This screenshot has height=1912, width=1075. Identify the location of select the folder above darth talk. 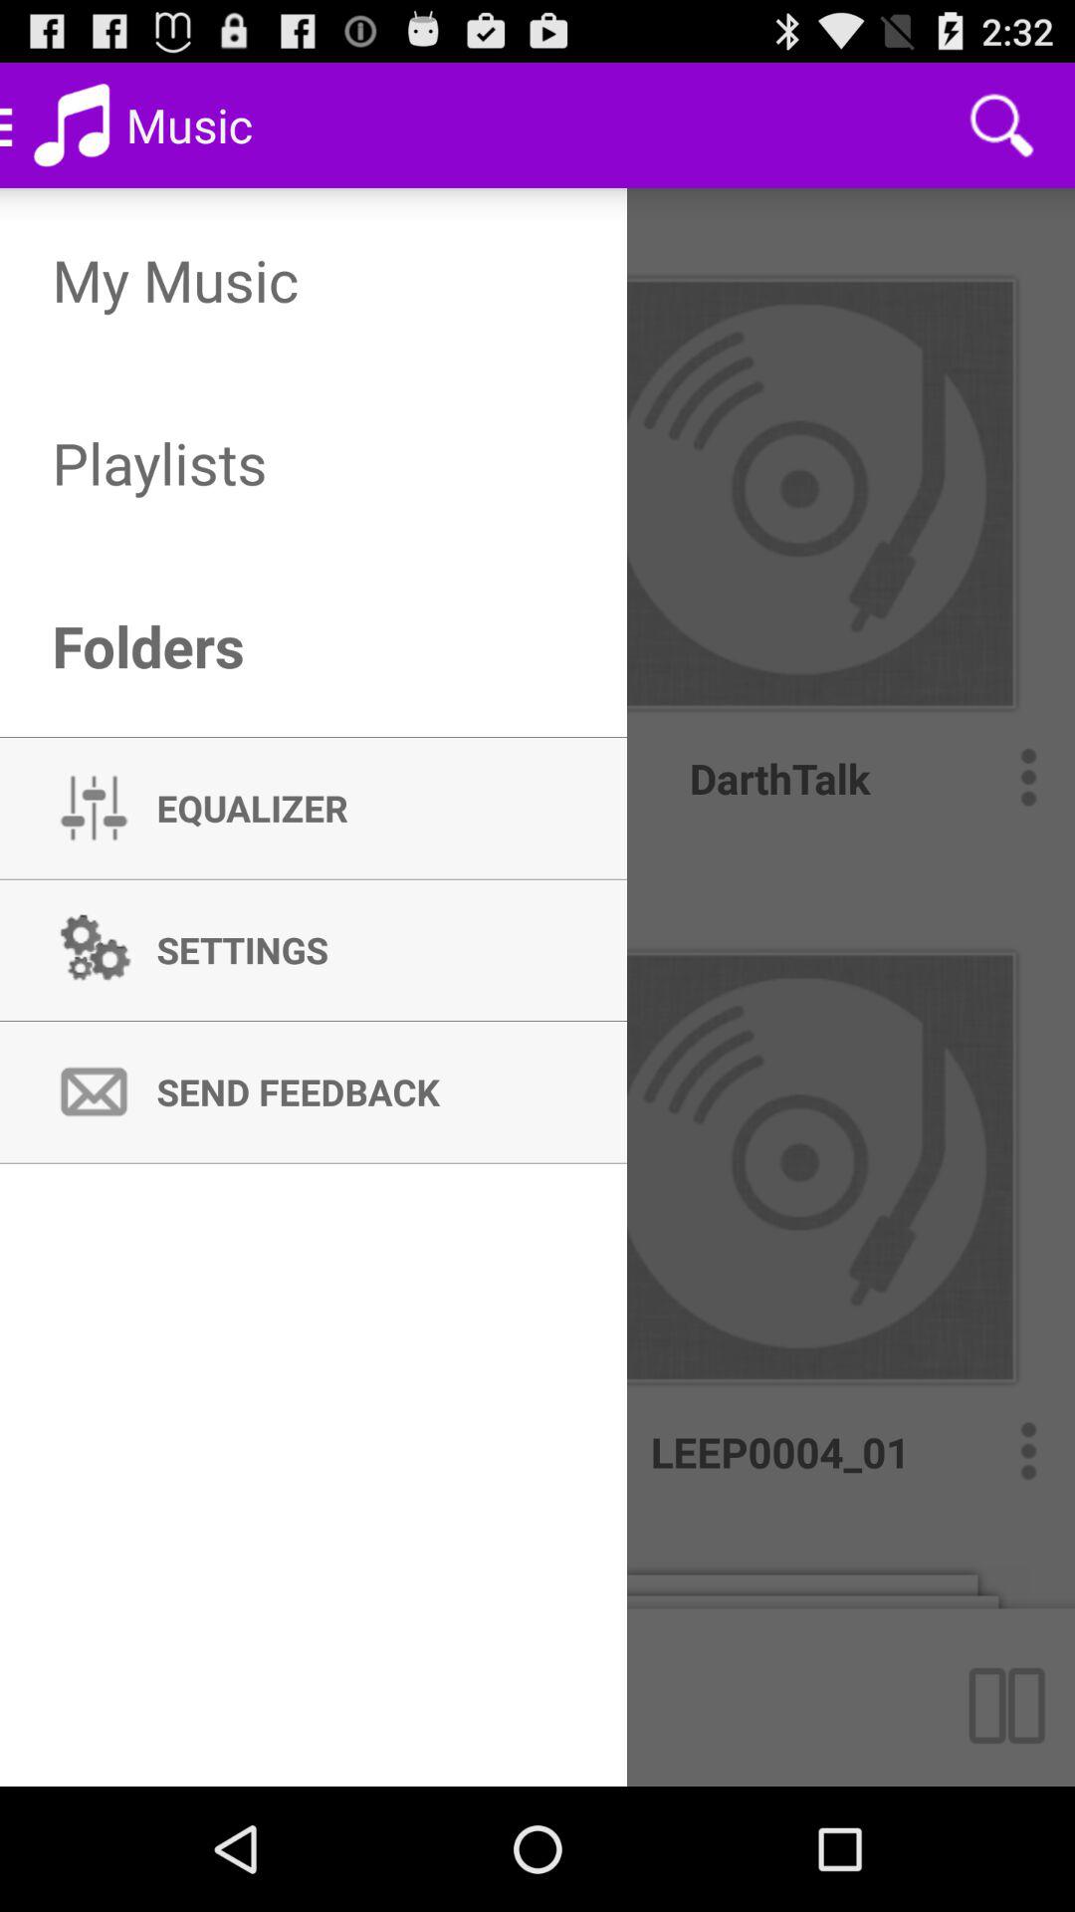
(800, 462).